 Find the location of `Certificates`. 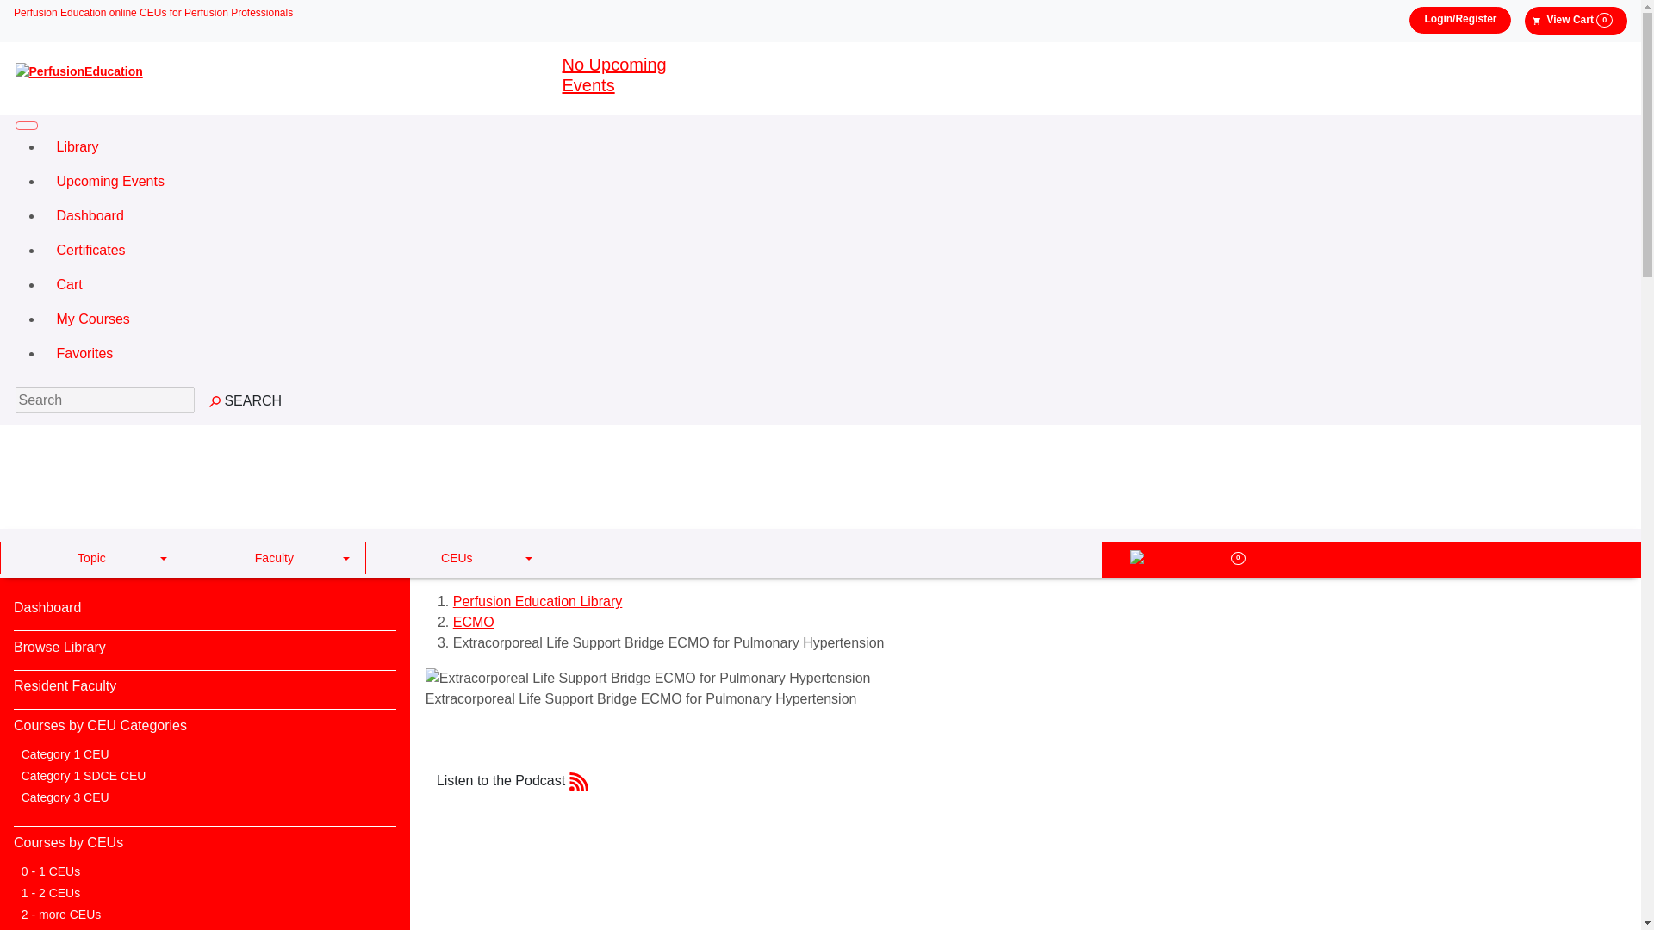

Certificates is located at coordinates (834, 251).